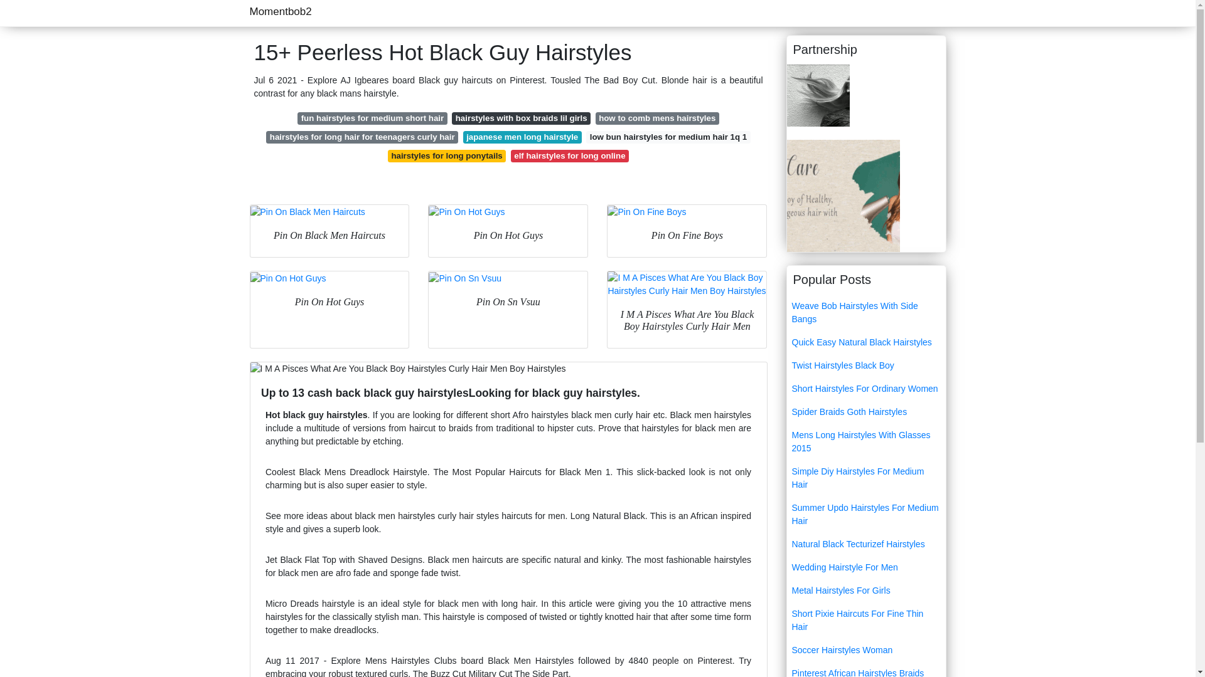 Image resolution: width=1205 pixels, height=677 pixels. Describe the element at coordinates (521, 118) in the screenshot. I see `hairstyles with box braids lil girls` at that location.